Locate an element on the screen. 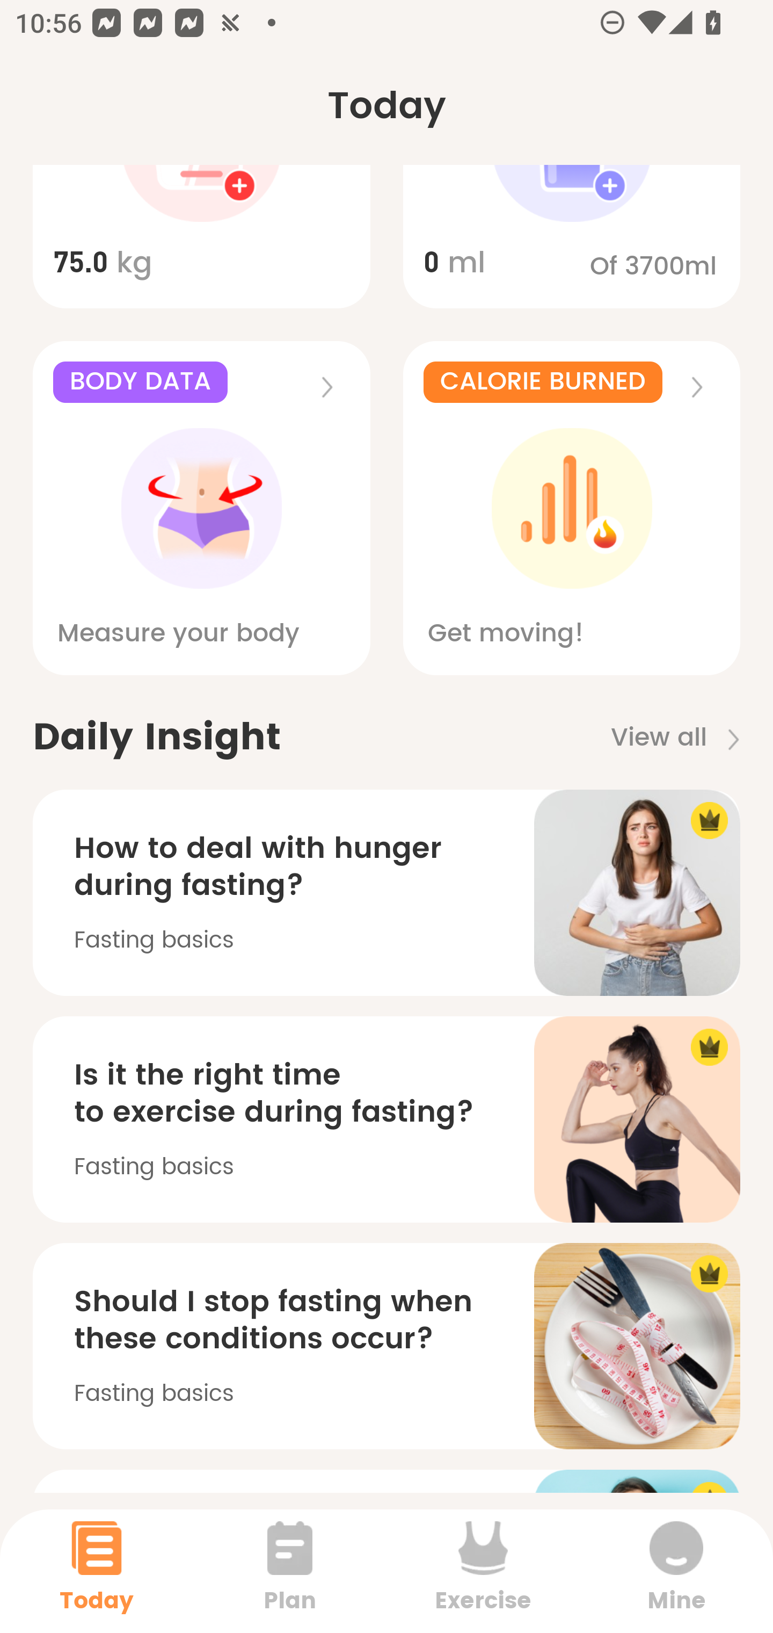 The width and height of the screenshot is (773, 1633). View all is located at coordinates (683, 738).